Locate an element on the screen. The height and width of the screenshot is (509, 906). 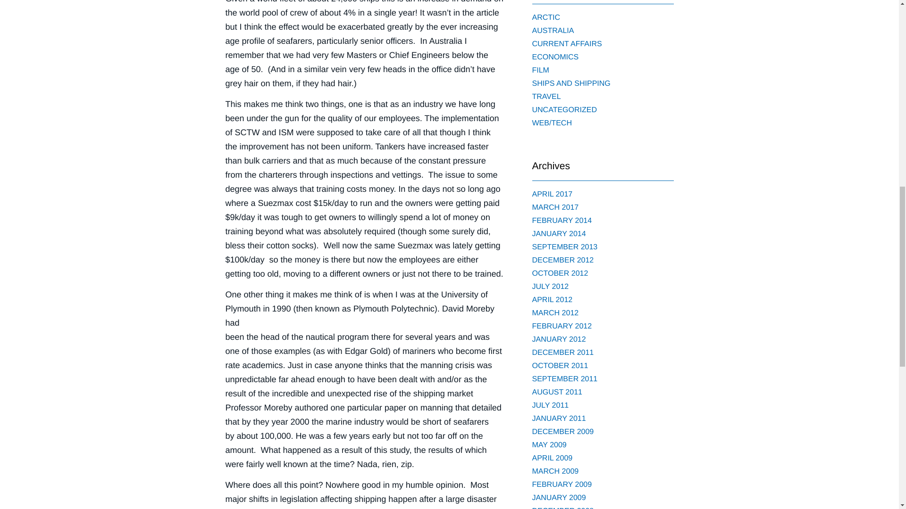
FILM is located at coordinates (541, 70).